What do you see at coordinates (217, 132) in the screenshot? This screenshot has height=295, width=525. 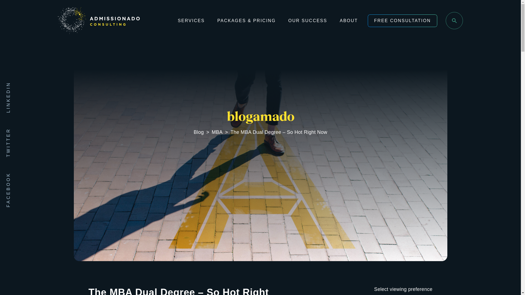 I see `MBA` at bounding box center [217, 132].